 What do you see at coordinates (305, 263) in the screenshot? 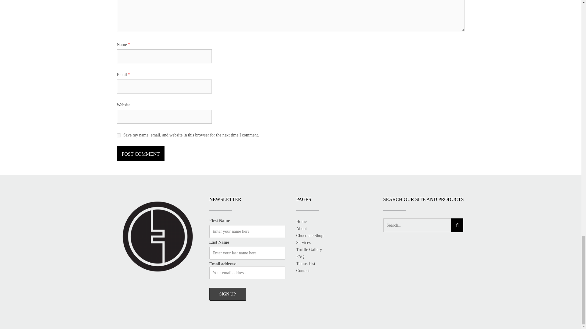
I see `Temos List` at bounding box center [305, 263].